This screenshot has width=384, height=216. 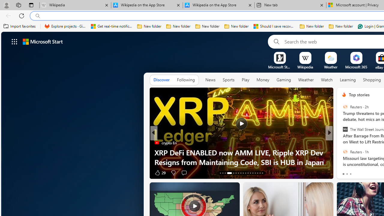 I want to click on Learning, so click(x=348, y=80).